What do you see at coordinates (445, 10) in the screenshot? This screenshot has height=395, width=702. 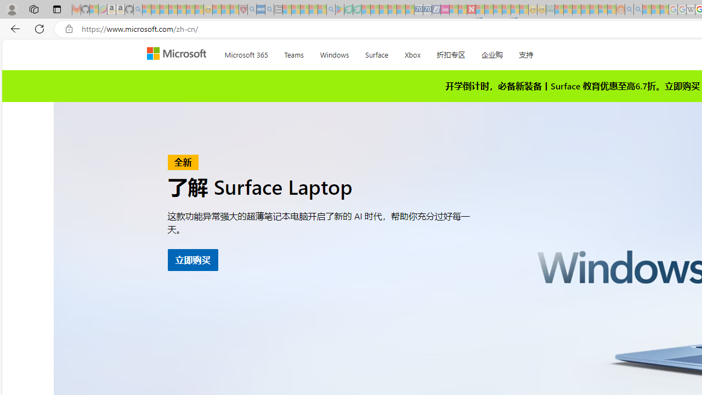 I see `Jobs - lastminute.com Investor Portal - Sleeping` at bounding box center [445, 10].